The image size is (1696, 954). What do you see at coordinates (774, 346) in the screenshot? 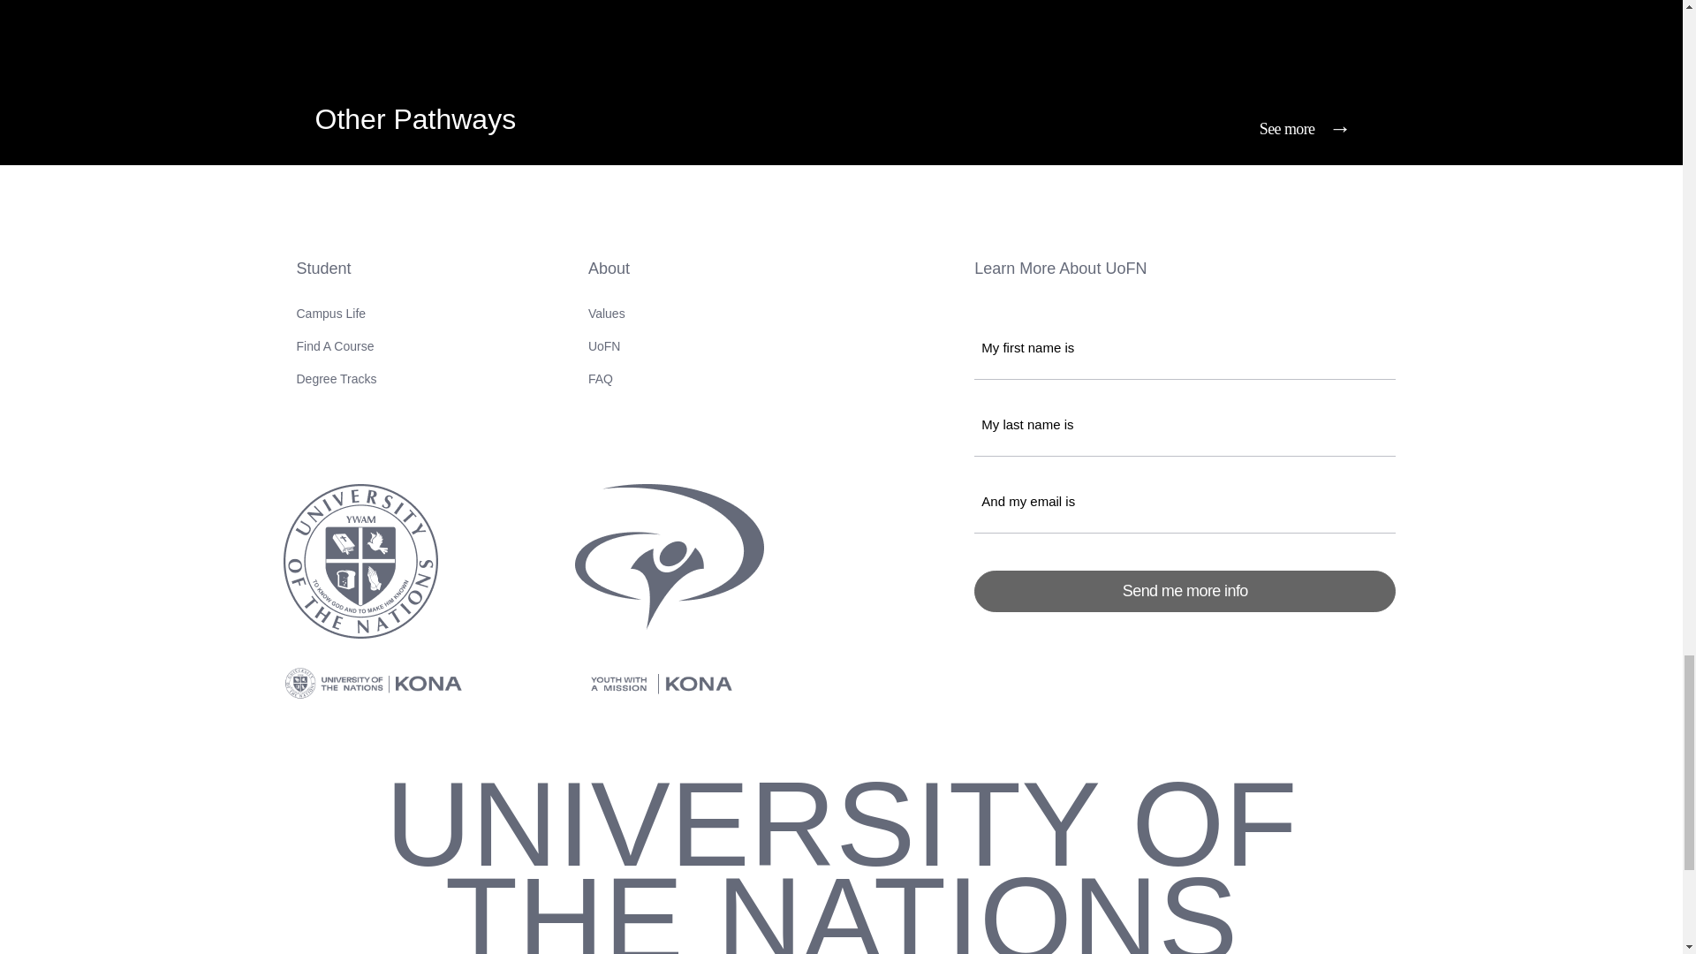
I see `UoFN` at bounding box center [774, 346].